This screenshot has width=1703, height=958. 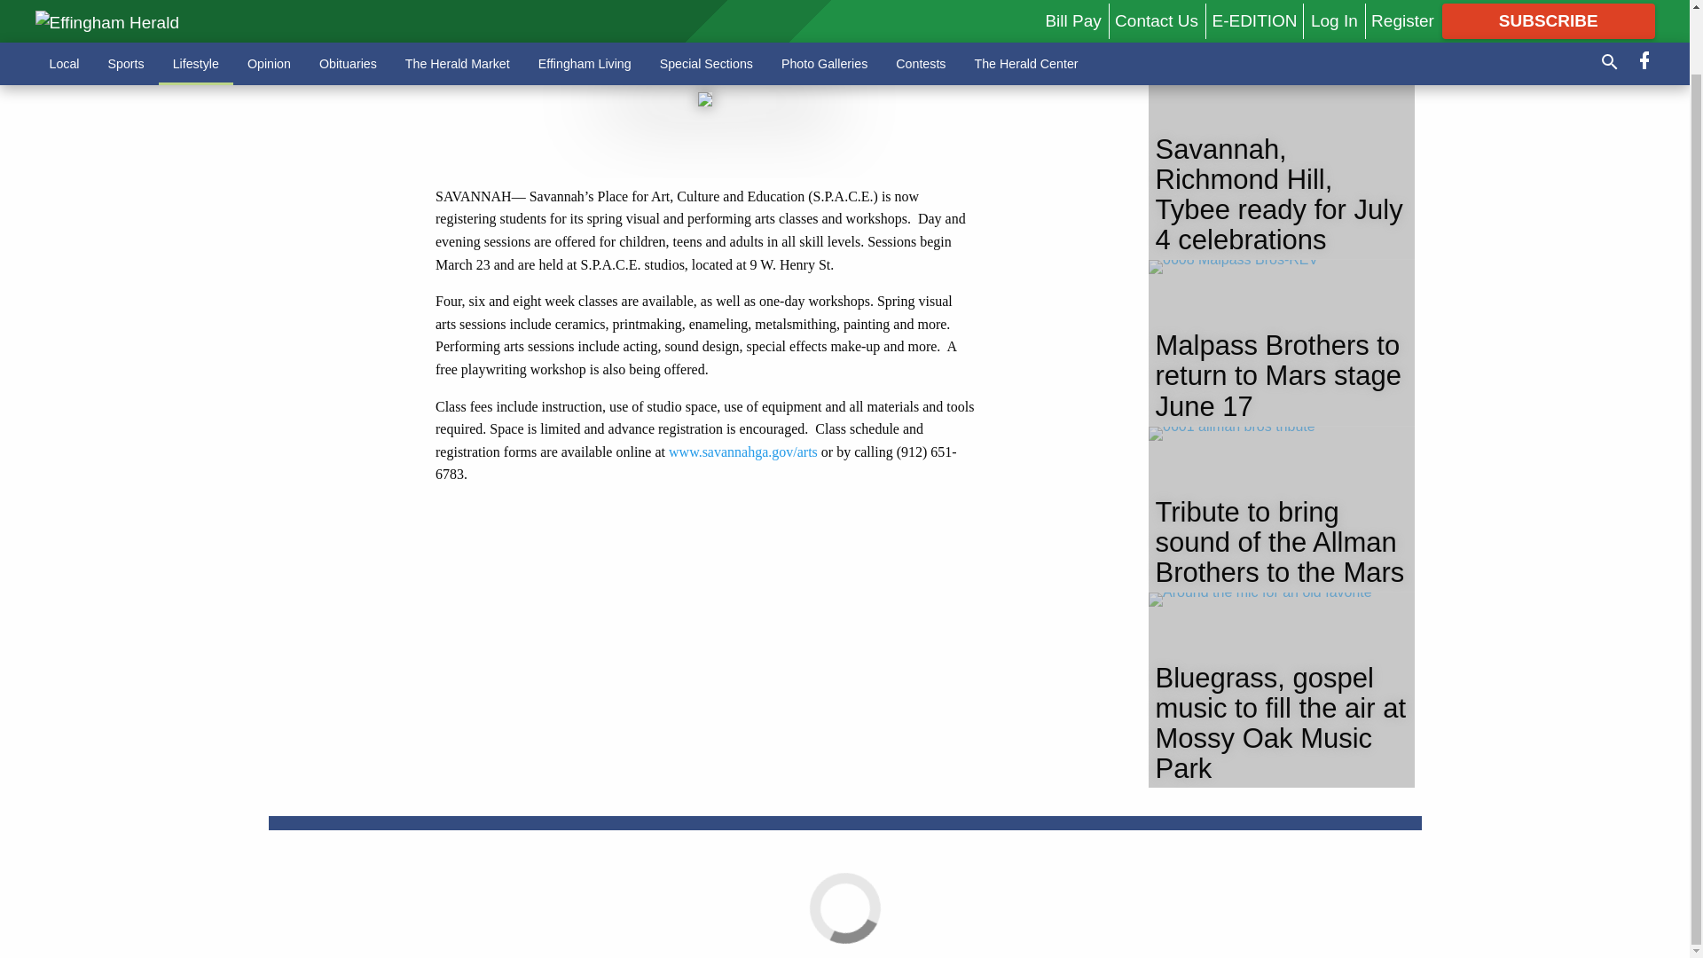 What do you see at coordinates (126, 7) in the screenshot?
I see `Sports` at bounding box center [126, 7].